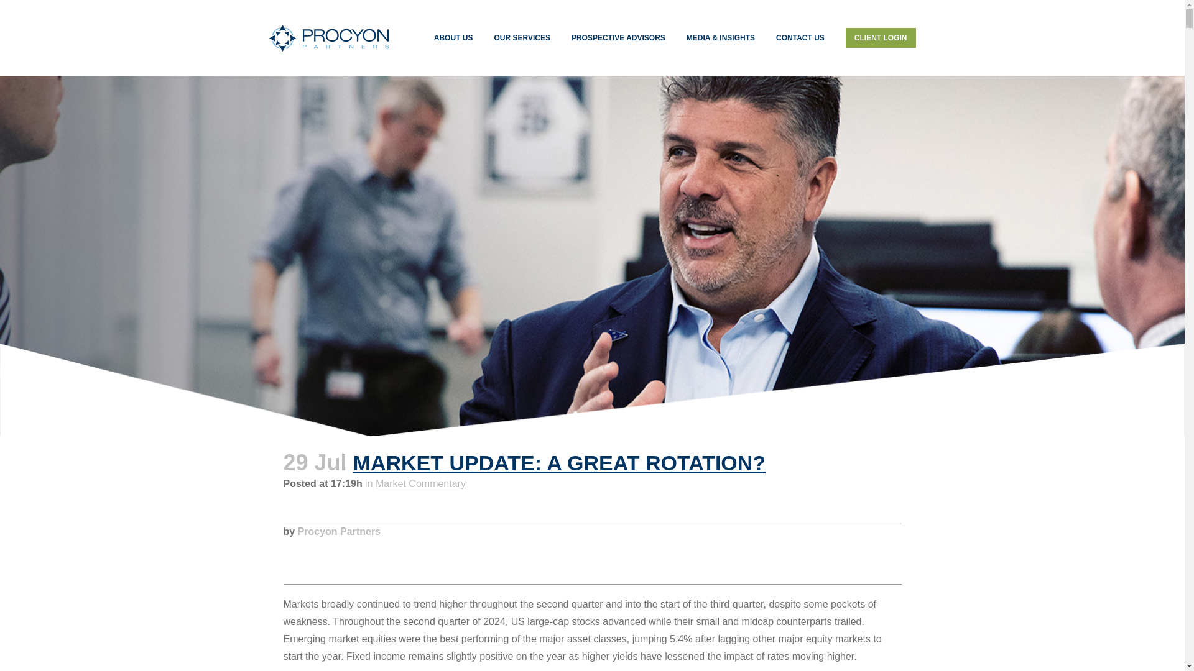  I want to click on PROSPECTIVE ADVISORS, so click(618, 38).